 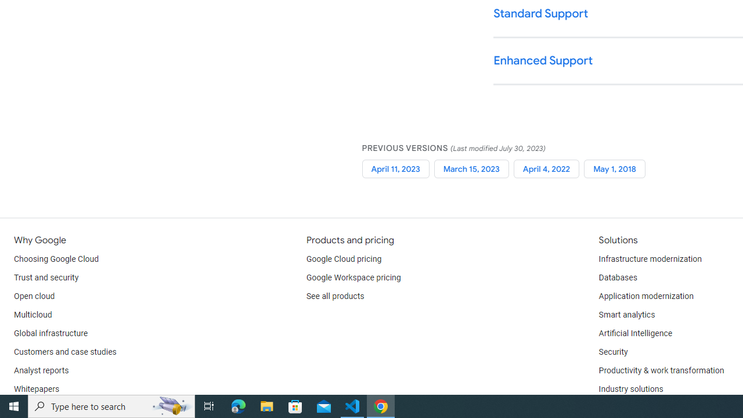 What do you see at coordinates (645, 297) in the screenshot?
I see `Application modernization` at bounding box center [645, 297].